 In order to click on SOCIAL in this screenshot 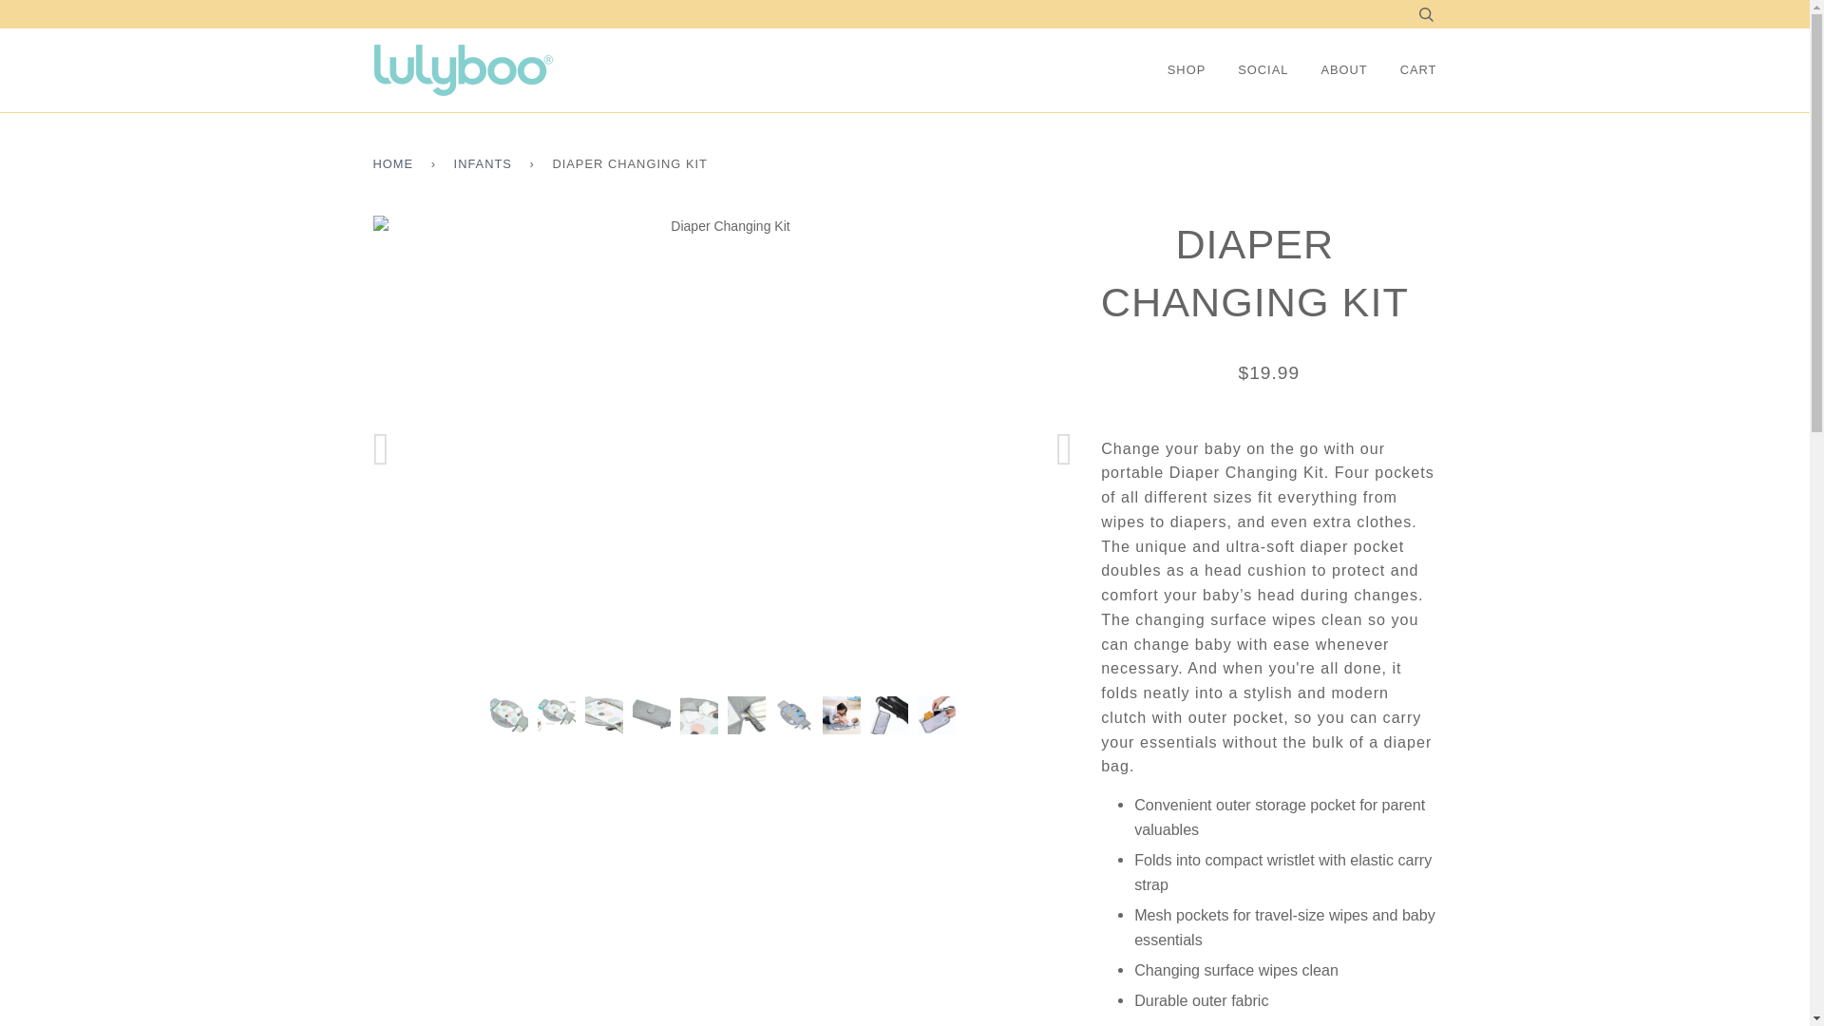, I will do `click(1248, 70)`.